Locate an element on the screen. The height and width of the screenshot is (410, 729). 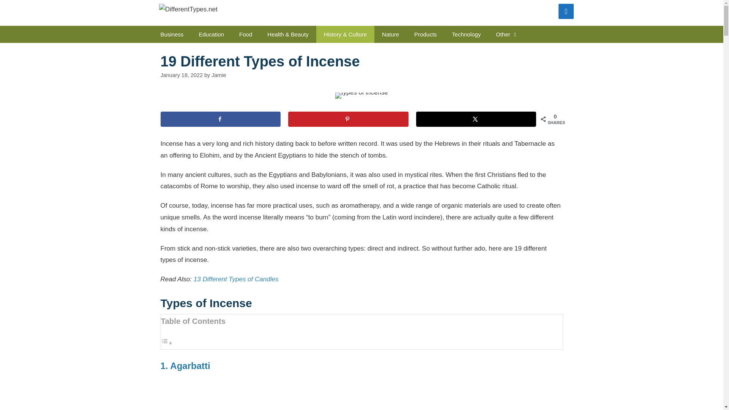
Save to Pinterest is located at coordinates (348, 119).